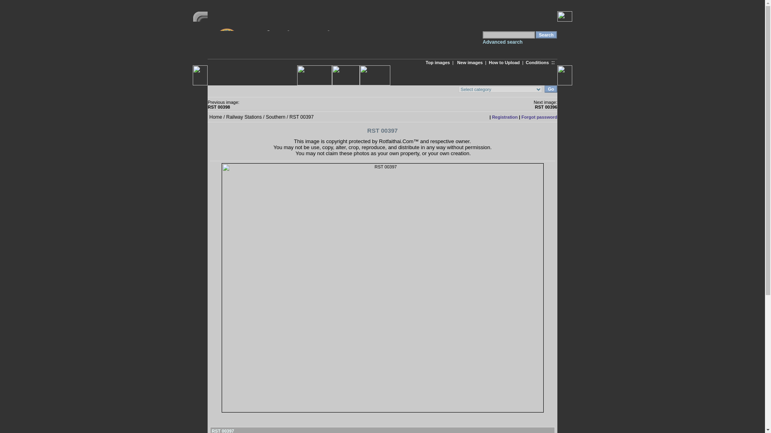 This screenshot has width=771, height=433. Describe the element at coordinates (546, 107) in the screenshot. I see `RST 00396` at that location.